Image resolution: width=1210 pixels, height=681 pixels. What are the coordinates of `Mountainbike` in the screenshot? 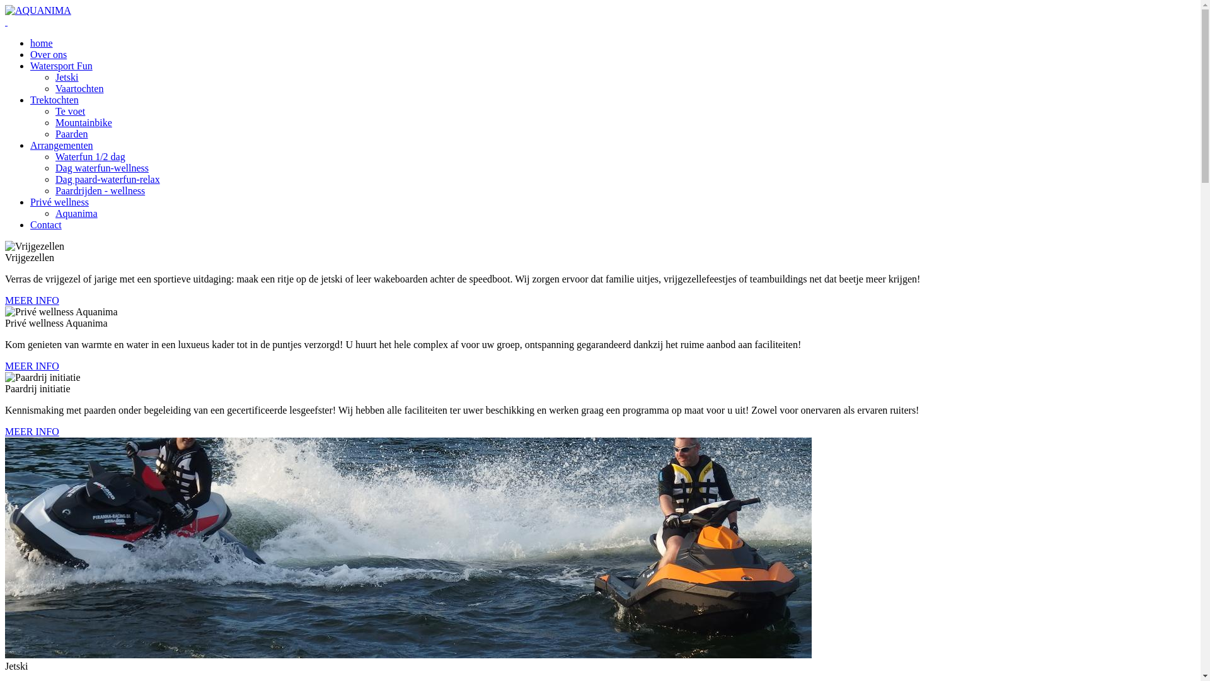 It's located at (84, 122).